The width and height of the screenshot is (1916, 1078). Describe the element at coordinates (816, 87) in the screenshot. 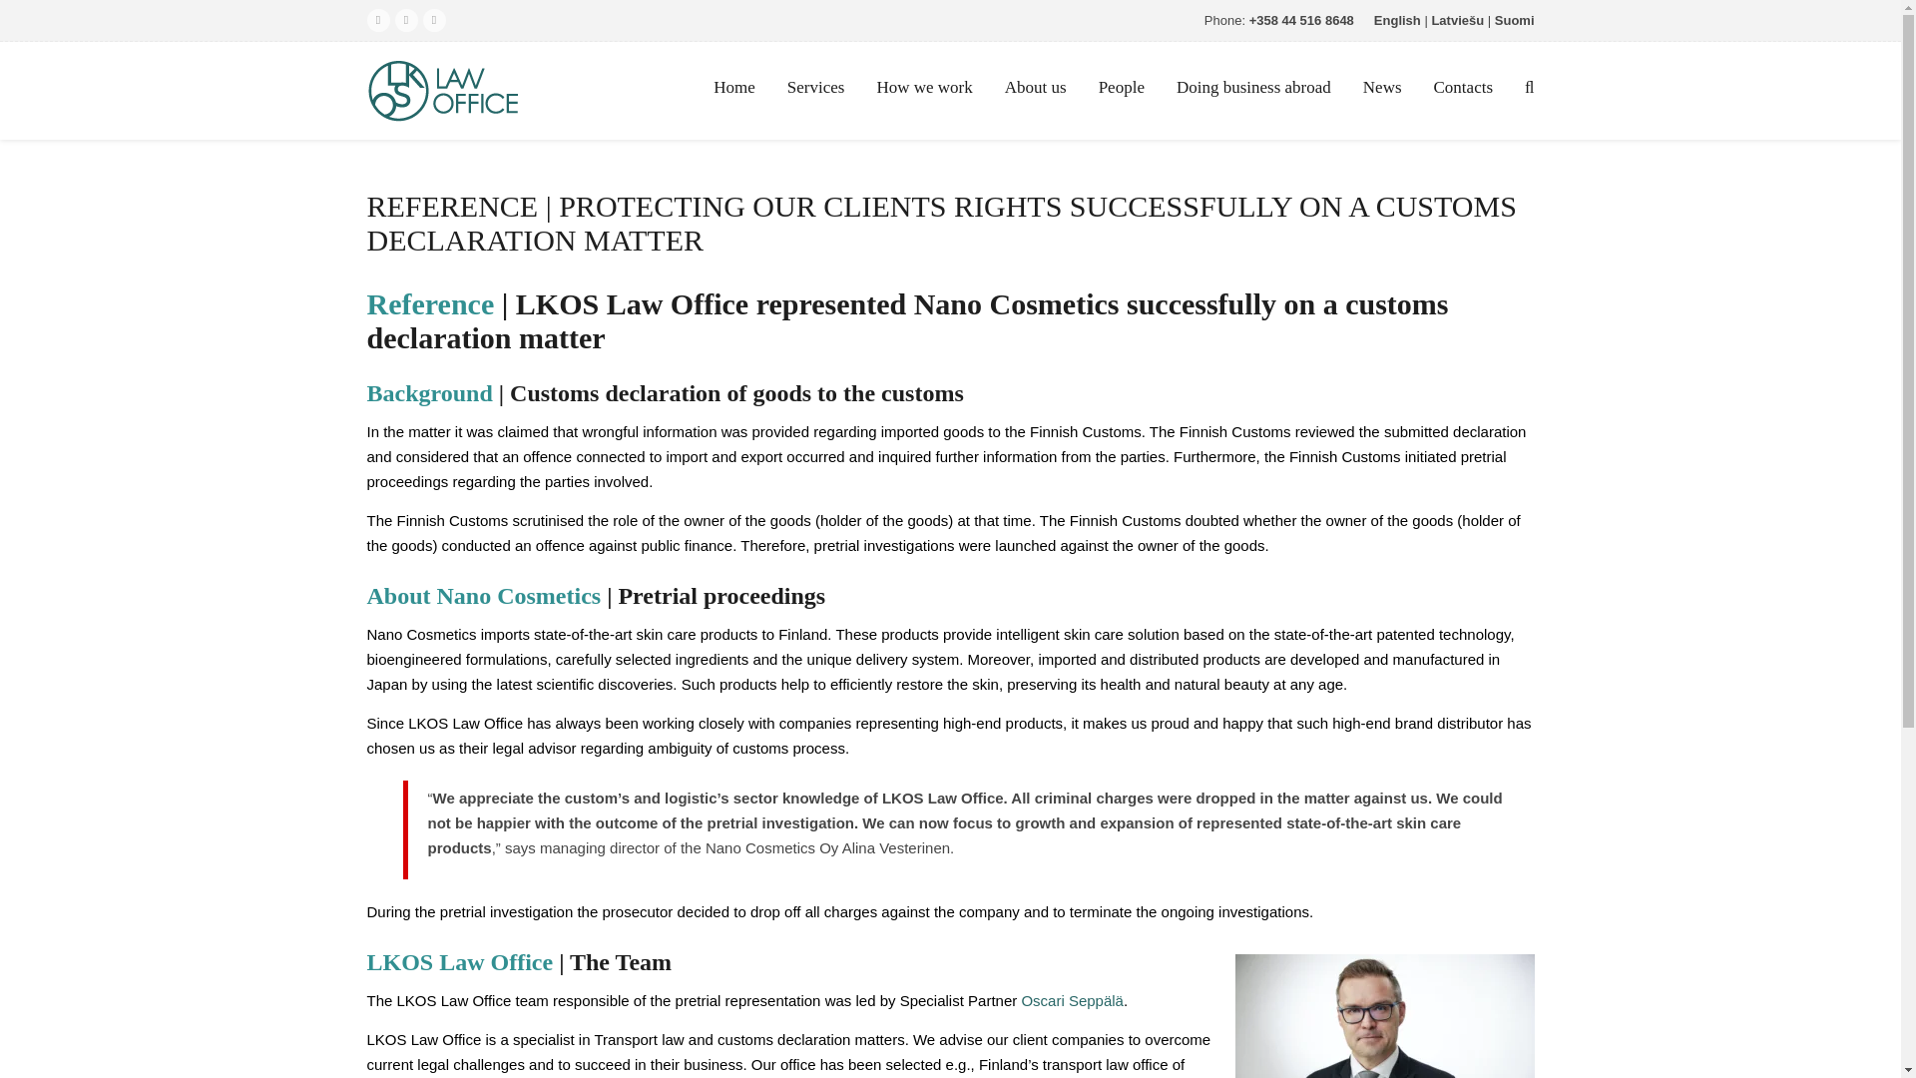

I see `Services` at that location.